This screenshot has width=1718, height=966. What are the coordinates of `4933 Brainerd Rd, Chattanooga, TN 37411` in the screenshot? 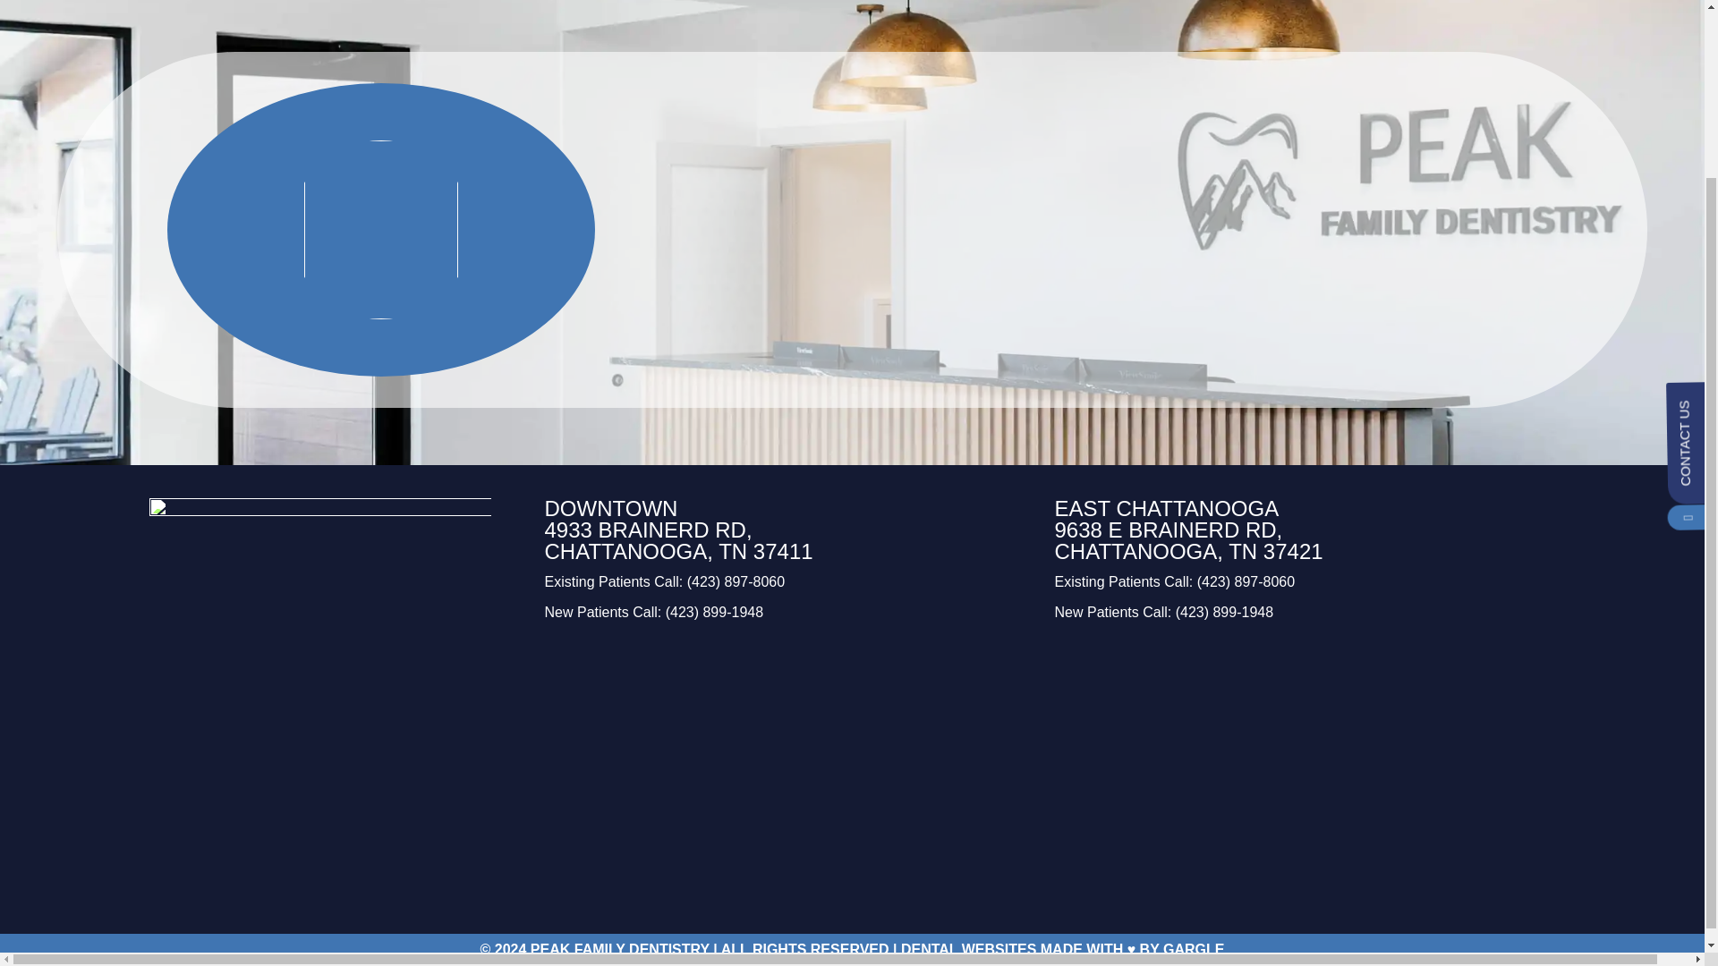 It's located at (786, 766).